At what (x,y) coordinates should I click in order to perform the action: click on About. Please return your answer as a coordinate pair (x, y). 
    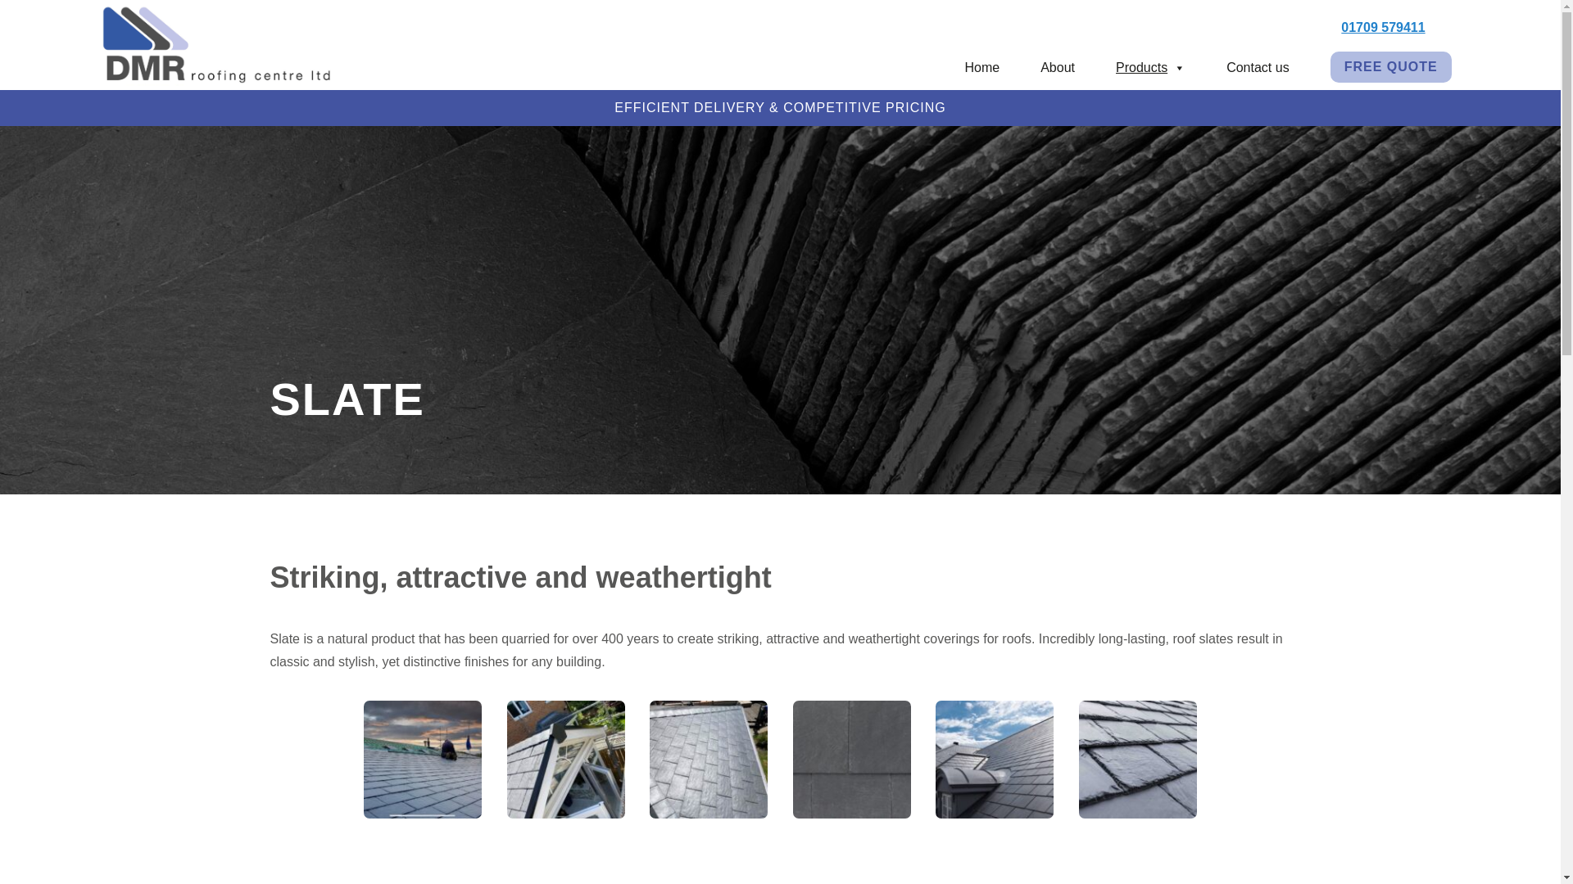
    Looking at the image, I should click on (1036, 67).